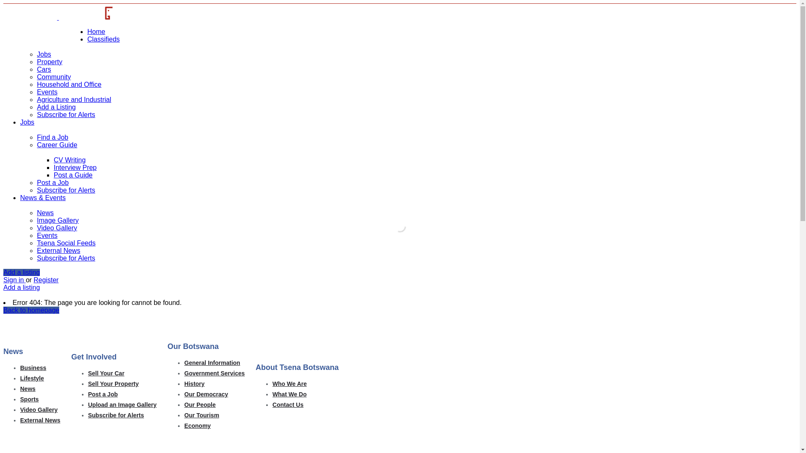  Describe the element at coordinates (44, 70) in the screenshot. I see `Cars` at that location.